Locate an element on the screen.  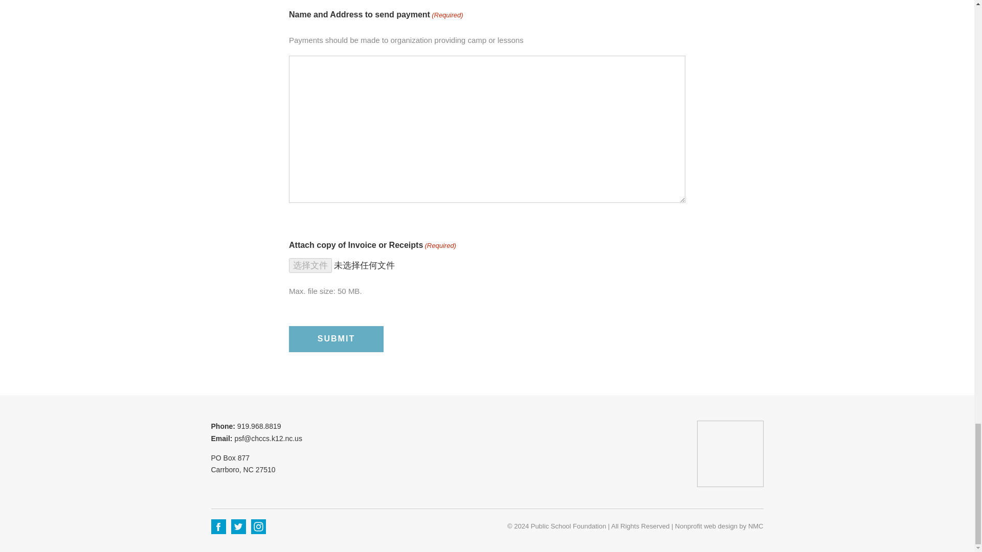
Submit is located at coordinates (336, 339).